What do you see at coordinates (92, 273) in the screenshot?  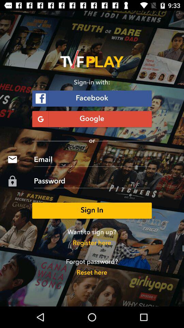 I see `select the item below the forgot password? item` at bounding box center [92, 273].